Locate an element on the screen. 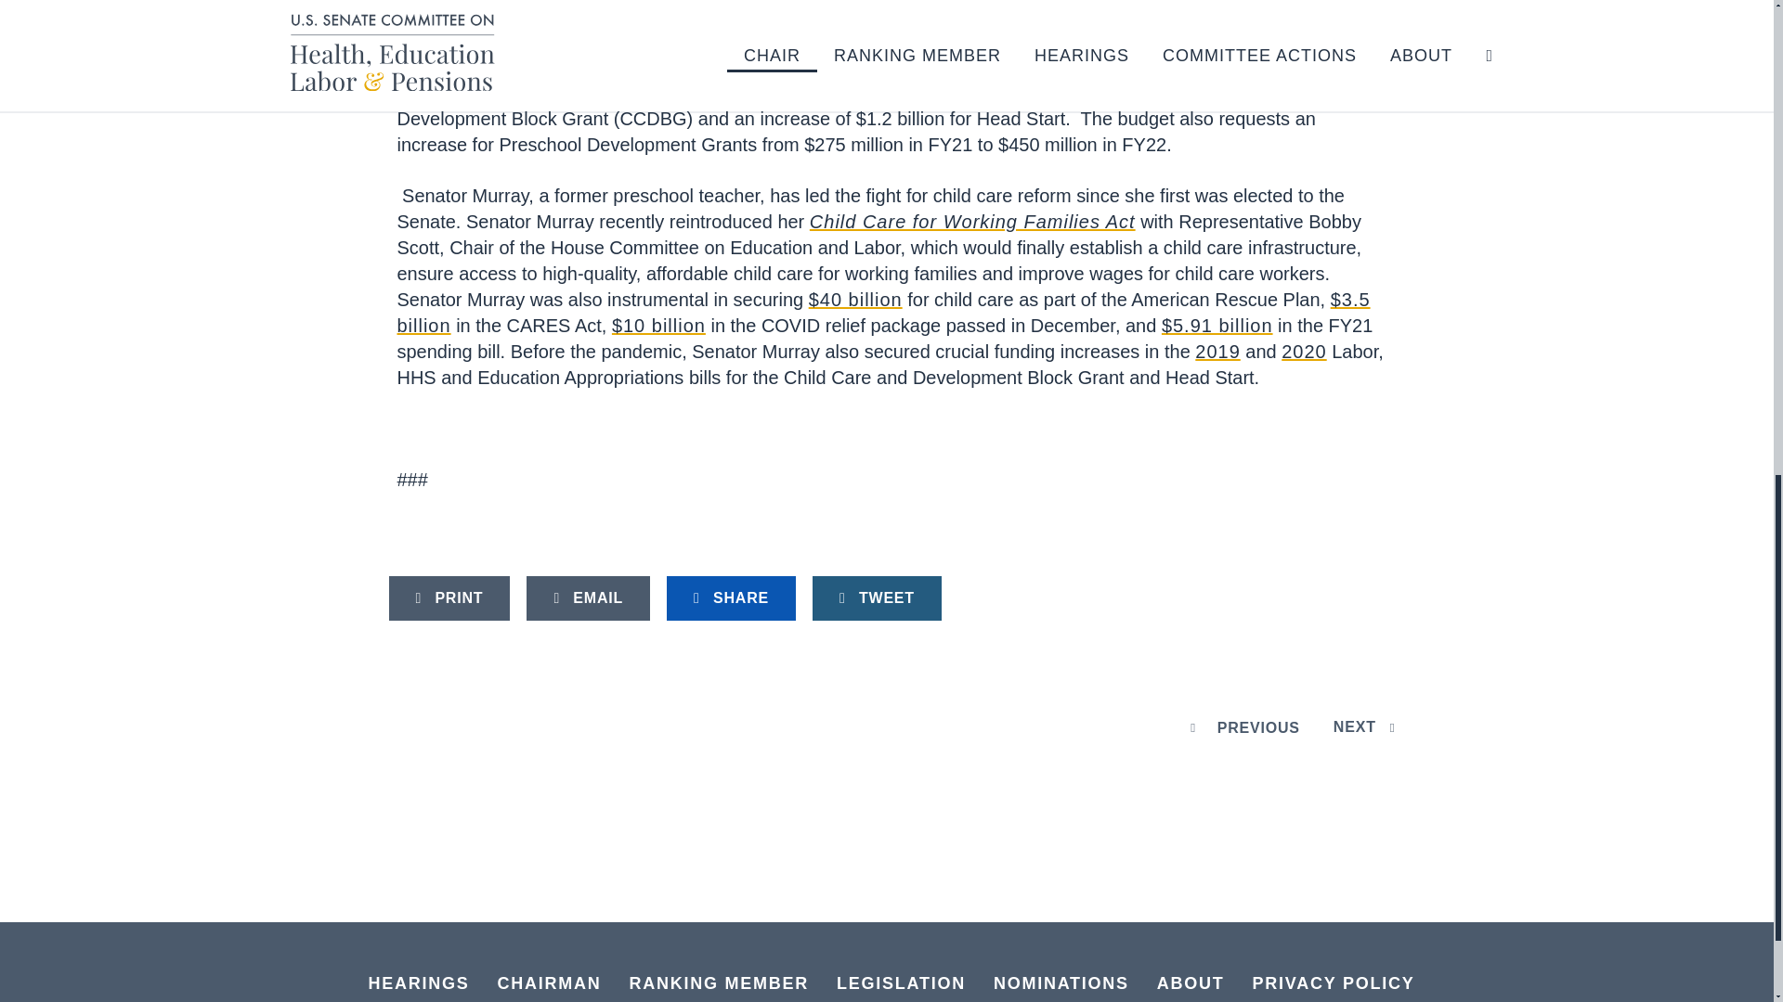 Image resolution: width=1783 pixels, height=1002 pixels. Legislation is located at coordinates (901, 983).